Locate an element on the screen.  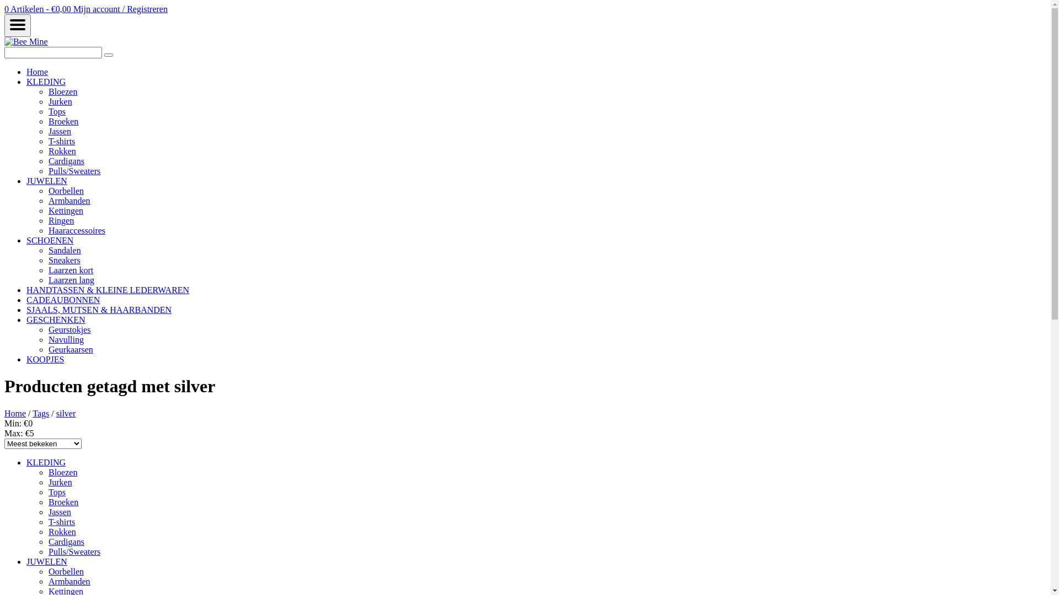
JUWELEN is located at coordinates (47, 181).